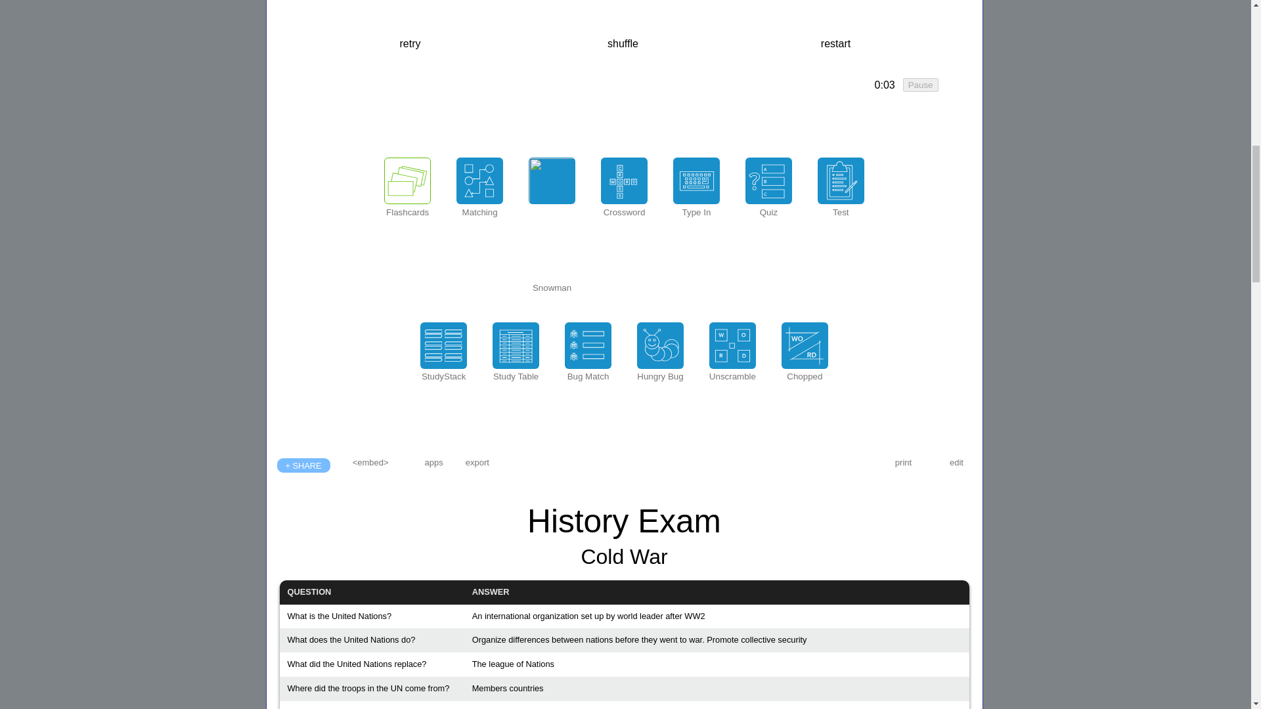  Describe the element at coordinates (885, 85) in the screenshot. I see `click to hide` at that location.